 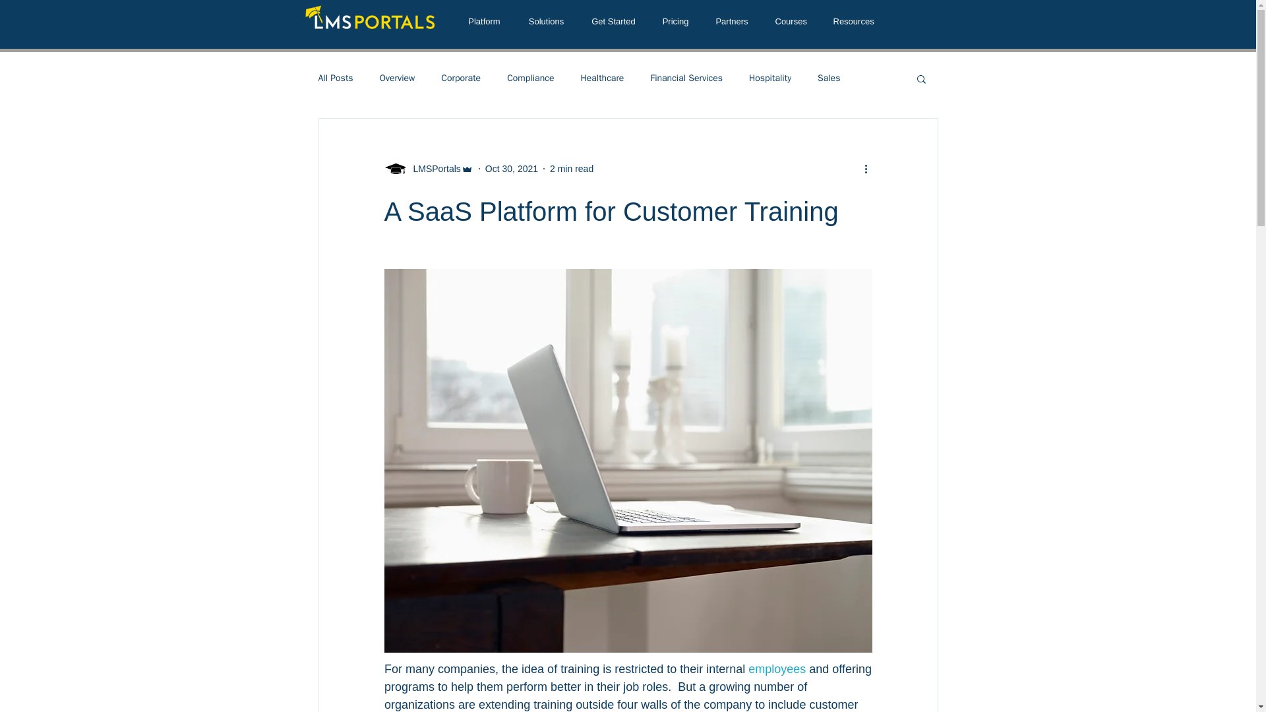 What do you see at coordinates (731, 21) in the screenshot?
I see `Partners` at bounding box center [731, 21].